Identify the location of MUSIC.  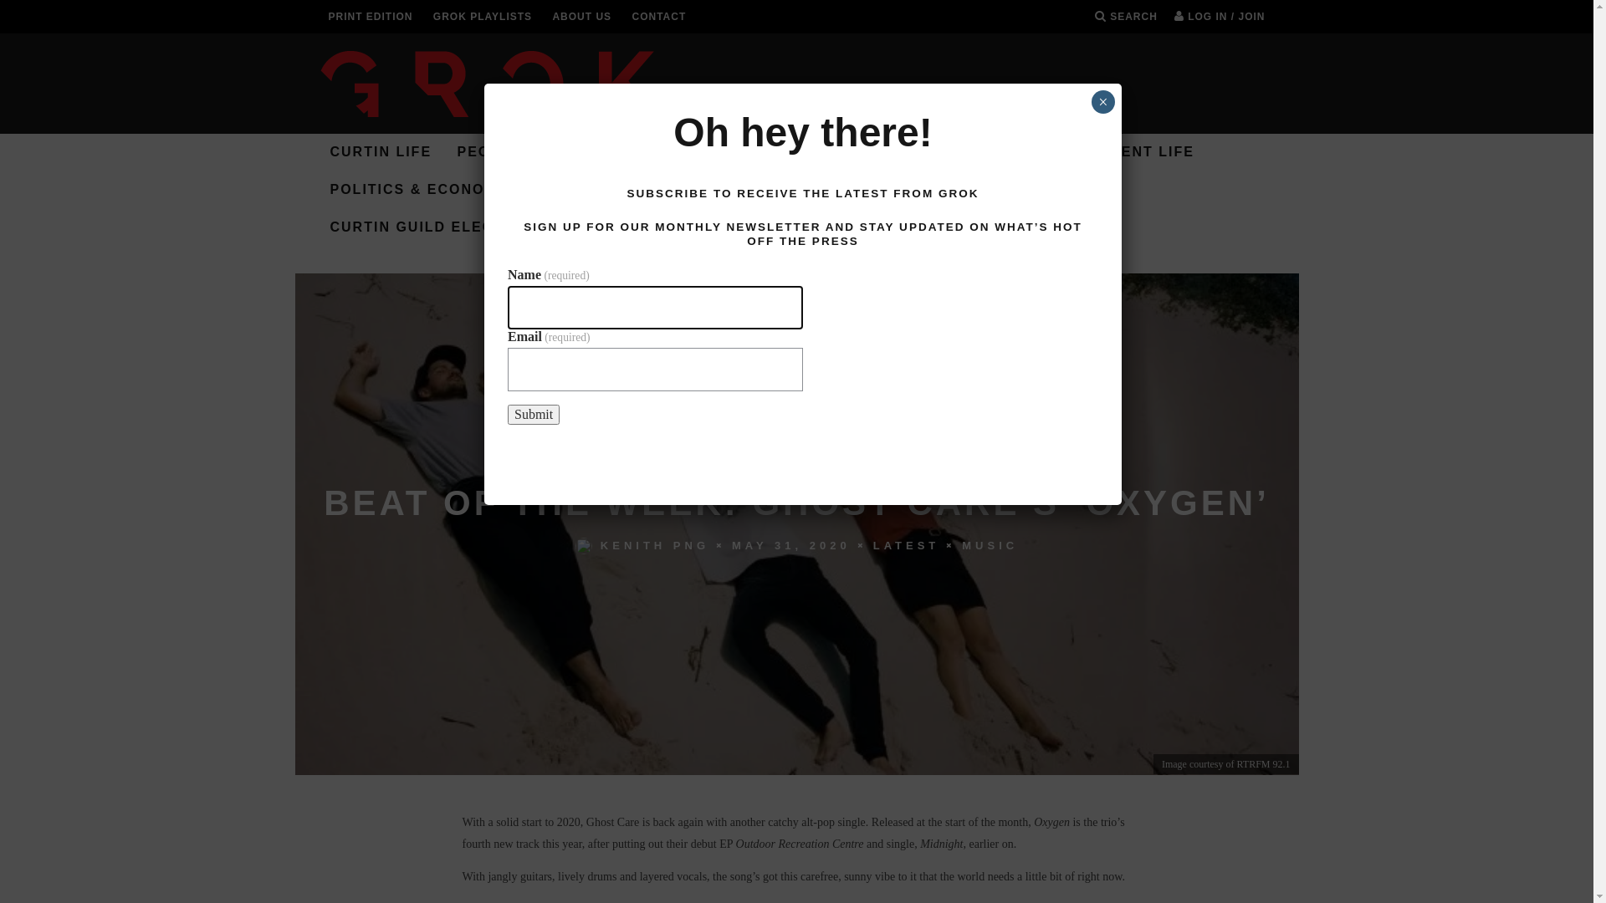
(1027, 152).